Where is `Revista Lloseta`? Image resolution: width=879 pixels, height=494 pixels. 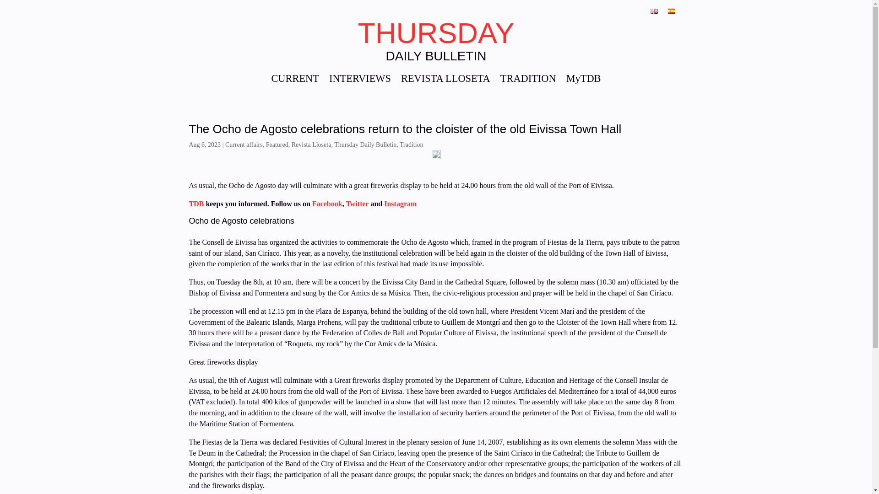 Revista Lloseta is located at coordinates (311, 145).